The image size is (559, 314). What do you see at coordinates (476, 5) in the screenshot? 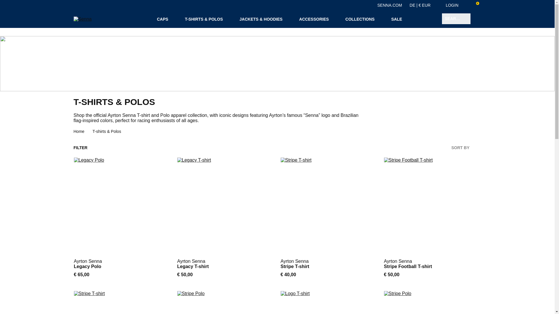
I see `cart` at bounding box center [476, 5].